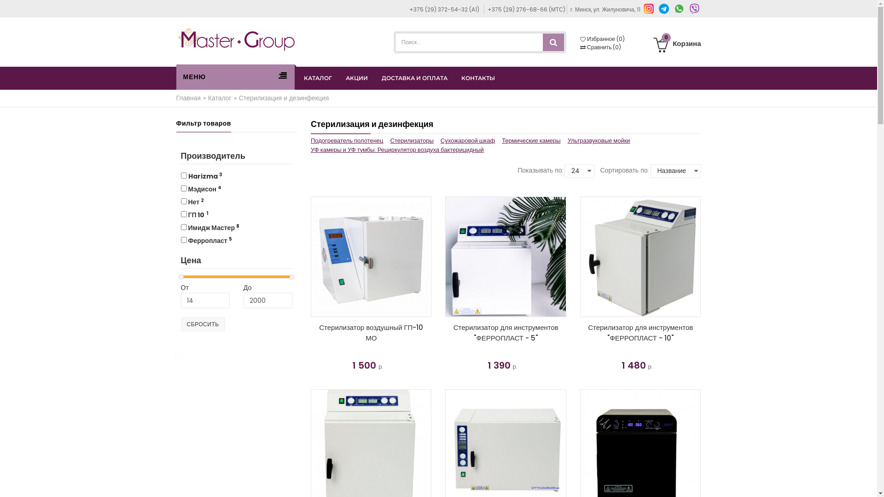 Image resolution: width=884 pixels, height=497 pixels. Describe the element at coordinates (506, 394) in the screenshot. I see `cart/add` at that location.